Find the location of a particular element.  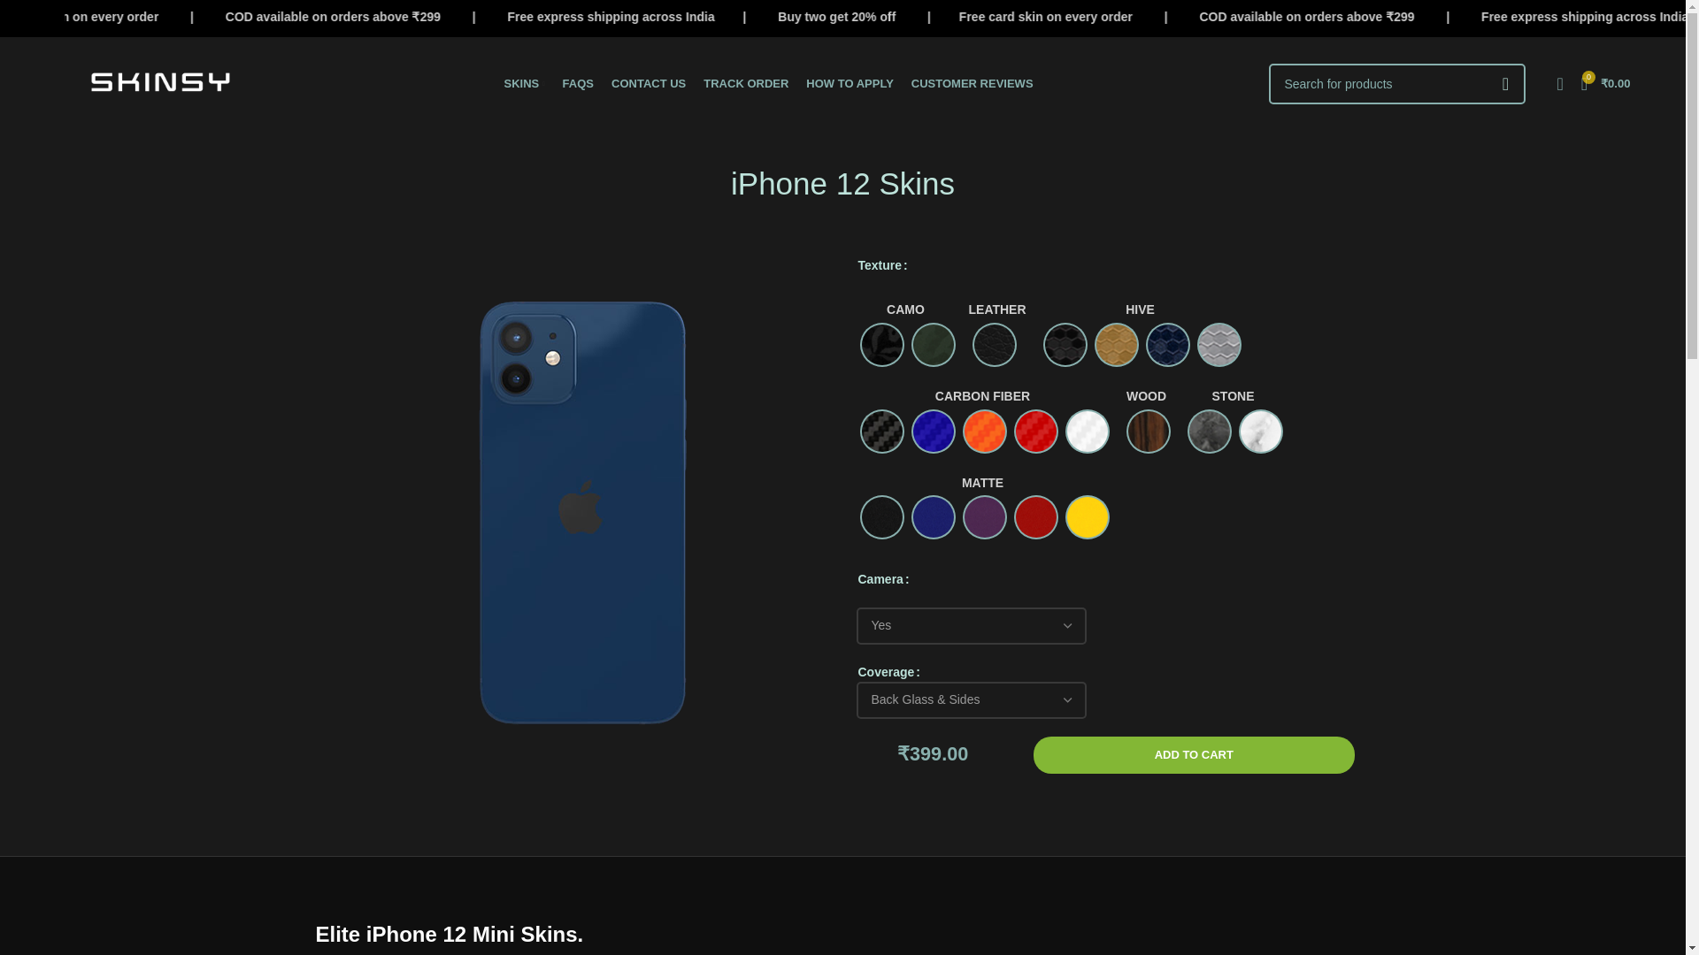

Carbon Fiber Blue is located at coordinates (933, 432).